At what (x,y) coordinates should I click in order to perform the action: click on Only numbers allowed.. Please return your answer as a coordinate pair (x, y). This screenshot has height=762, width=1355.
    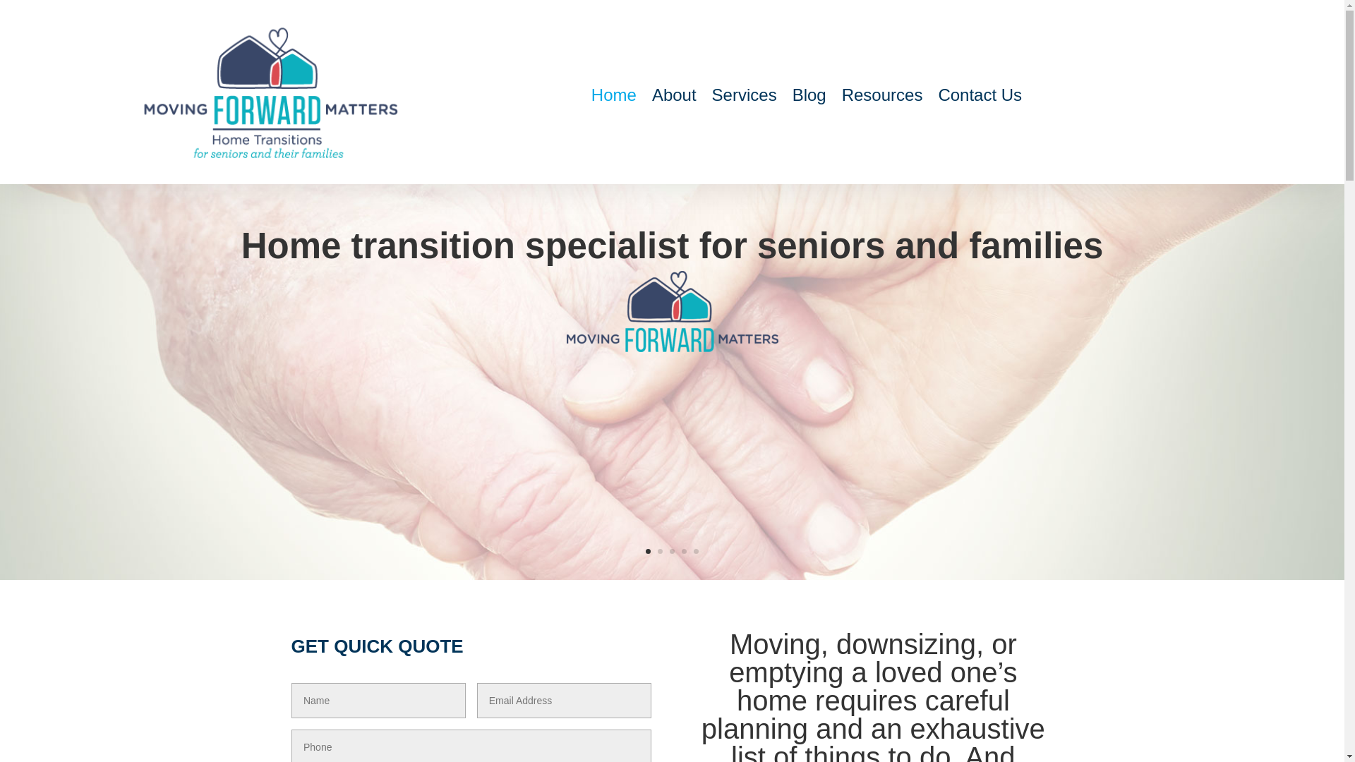
    Looking at the image, I should click on (471, 745).